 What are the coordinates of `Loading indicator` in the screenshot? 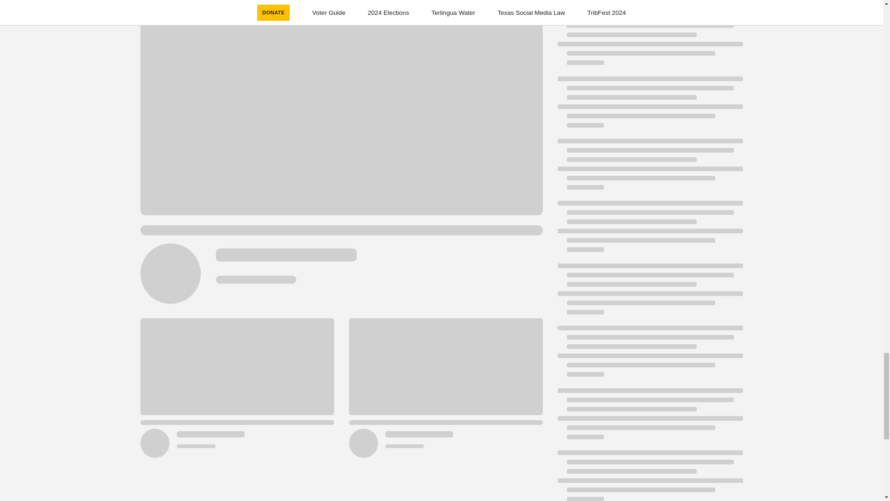 It's located at (649, 107).